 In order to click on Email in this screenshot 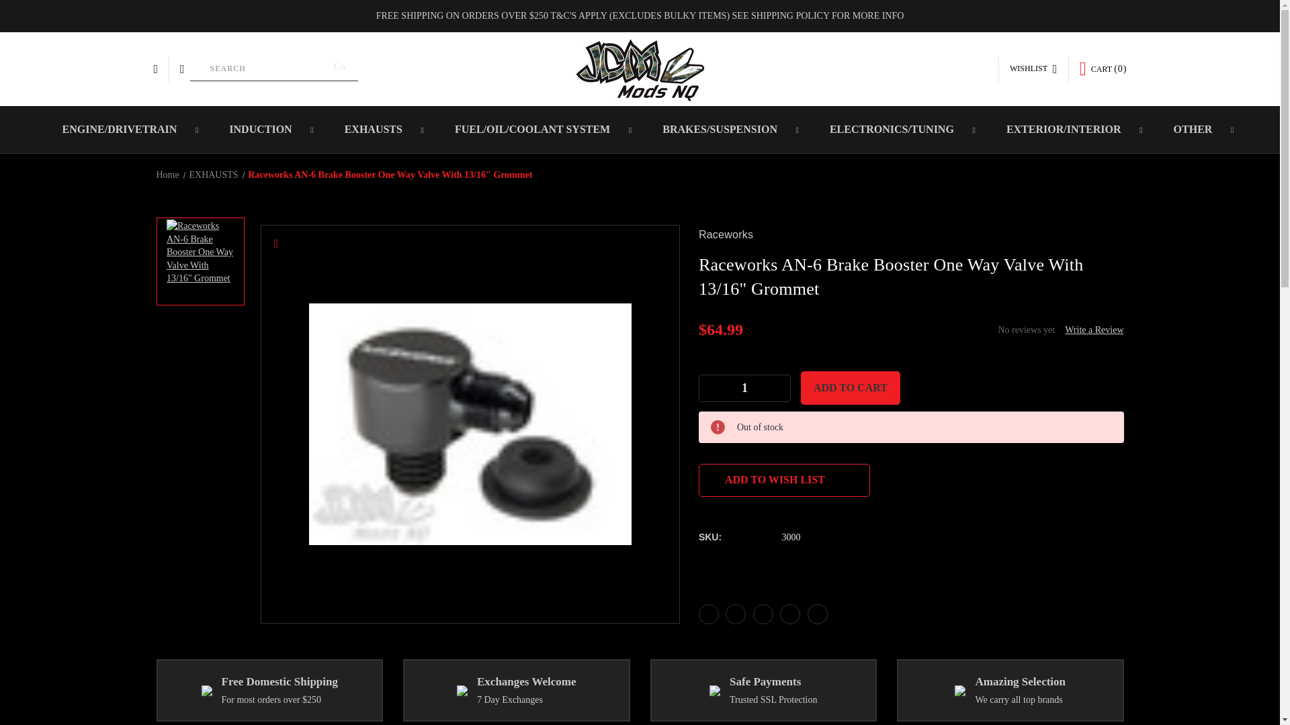, I will do `click(735, 614)`.